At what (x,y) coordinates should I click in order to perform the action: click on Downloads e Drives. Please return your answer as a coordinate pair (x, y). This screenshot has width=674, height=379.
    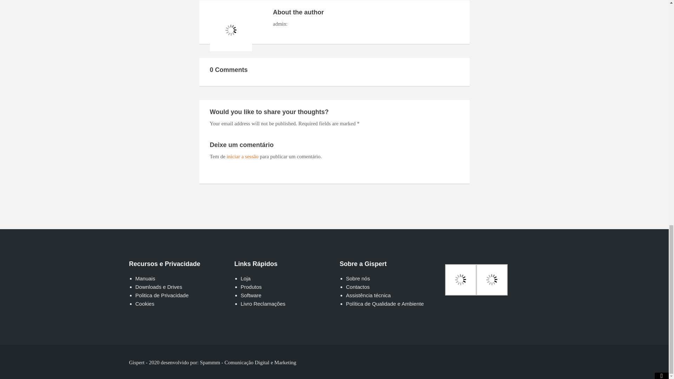
    Looking at the image, I should click on (159, 287).